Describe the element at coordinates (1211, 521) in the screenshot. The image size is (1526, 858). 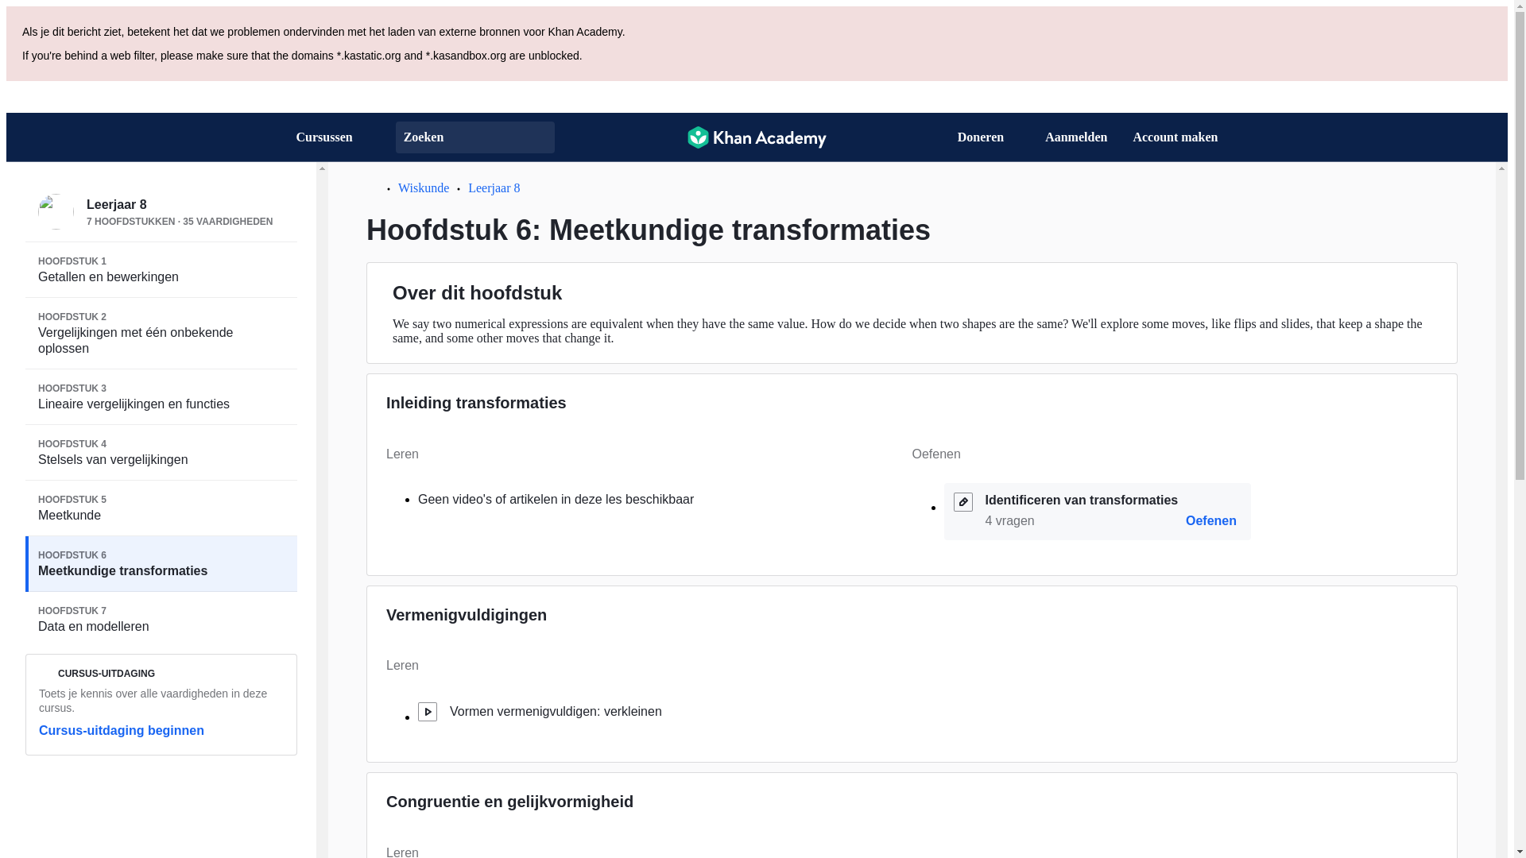
I see `Cursus-uitdaging beginnen` at that location.